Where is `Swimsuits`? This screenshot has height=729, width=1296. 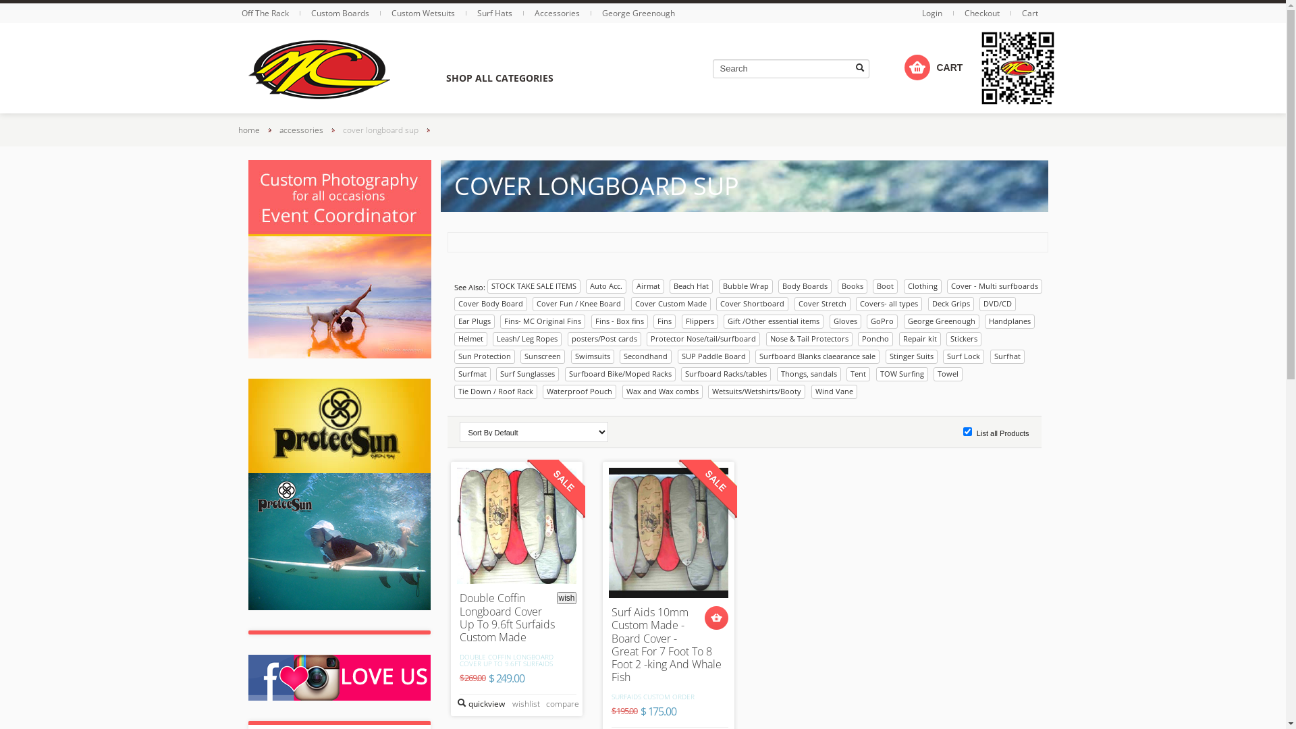
Swimsuits is located at coordinates (593, 356).